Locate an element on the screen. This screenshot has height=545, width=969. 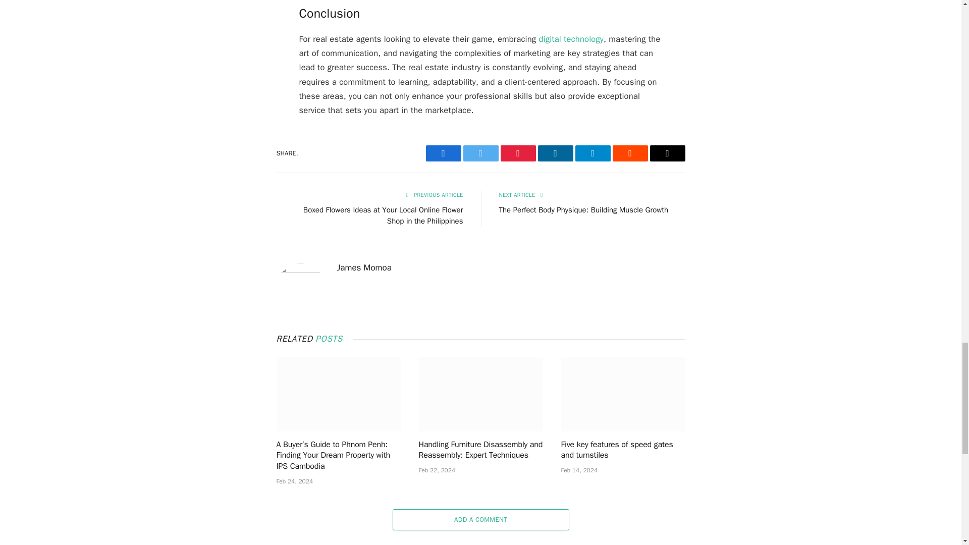
Share on Facebook is located at coordinates (443, 153).